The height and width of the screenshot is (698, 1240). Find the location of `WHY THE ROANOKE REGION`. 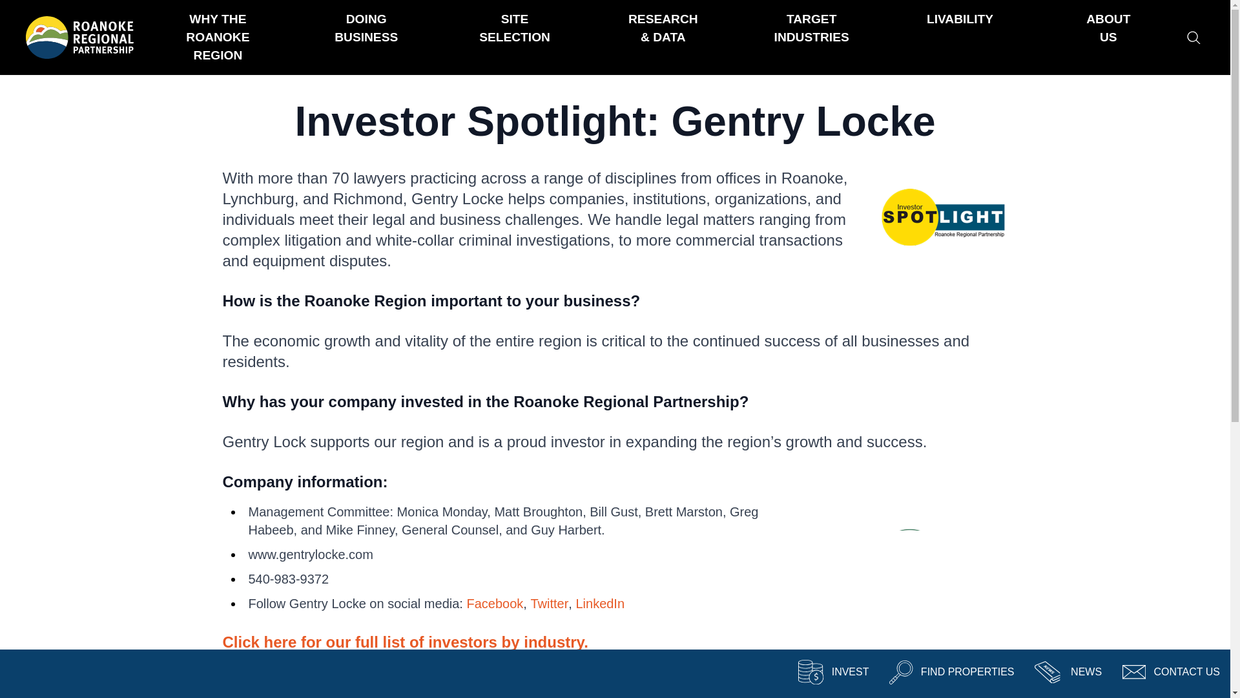

WHY THE ROANOKE REGION is located at coordinates (217, 37).